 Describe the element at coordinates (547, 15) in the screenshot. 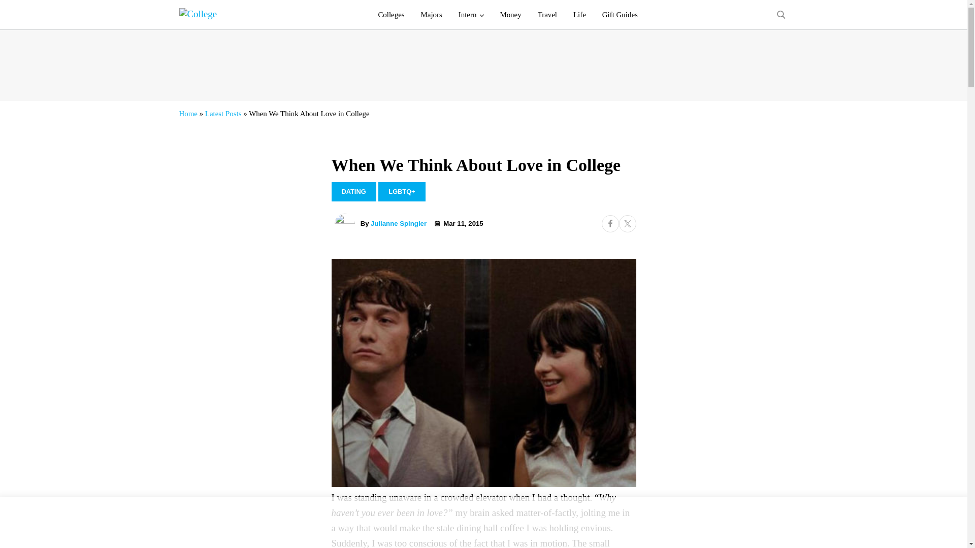

I see `Travel` at that location.